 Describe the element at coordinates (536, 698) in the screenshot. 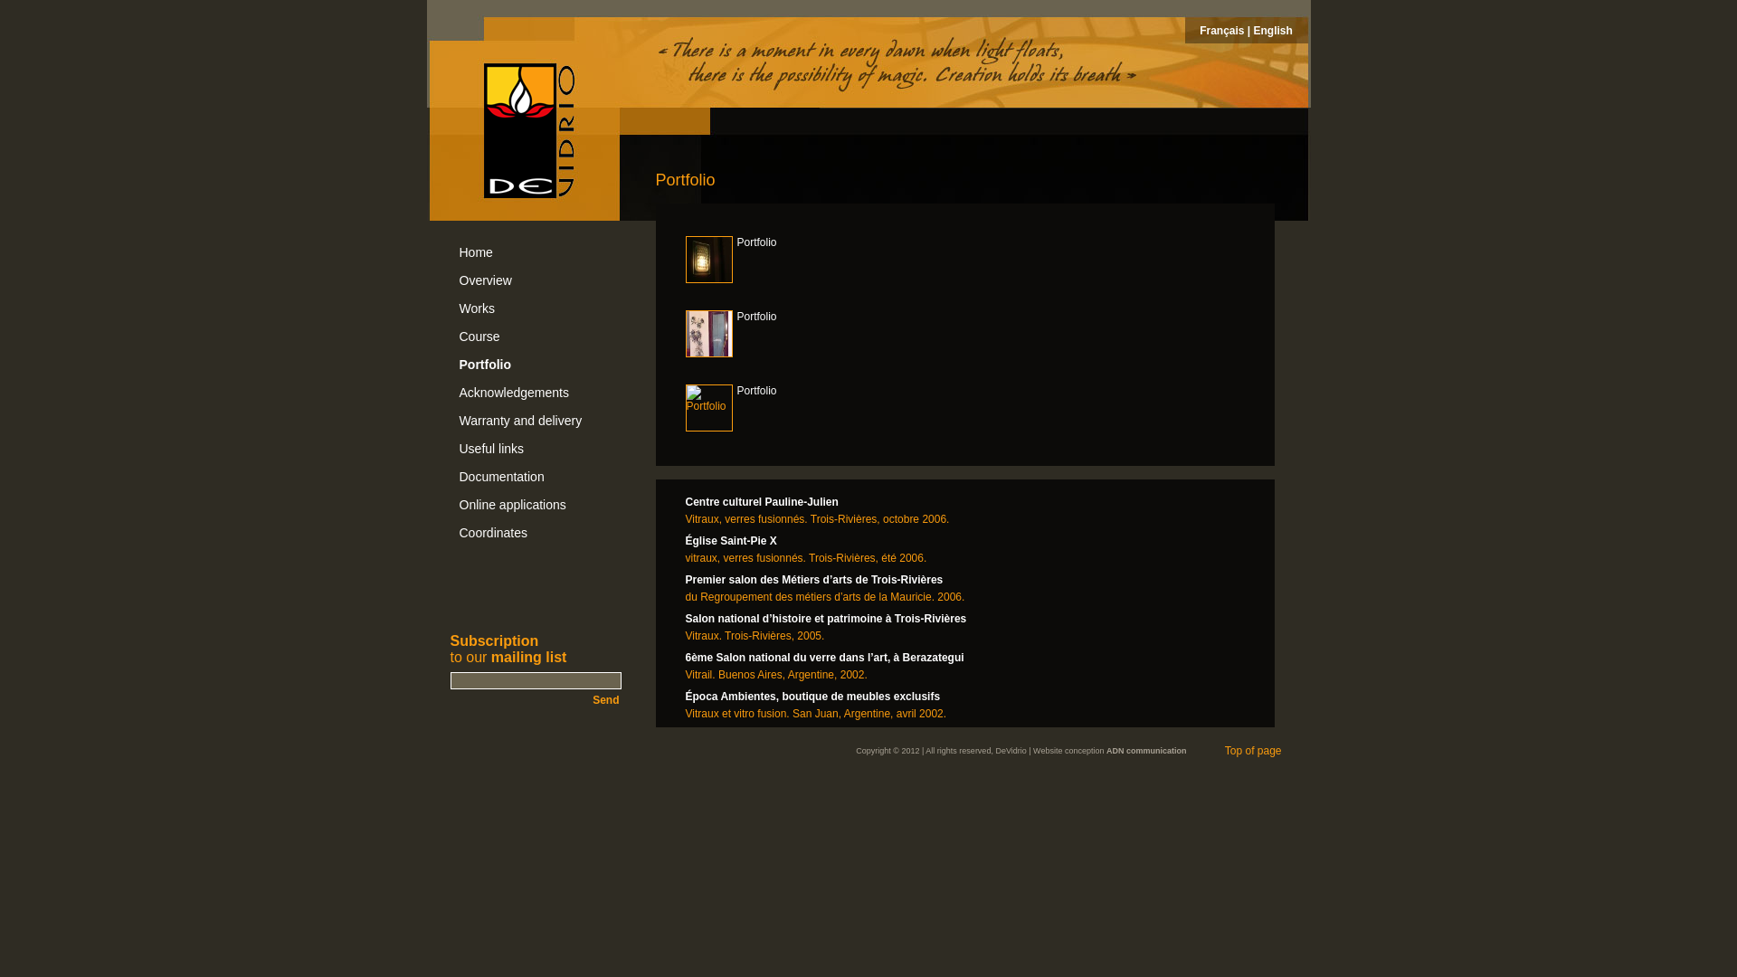

I see `Send` at that location.